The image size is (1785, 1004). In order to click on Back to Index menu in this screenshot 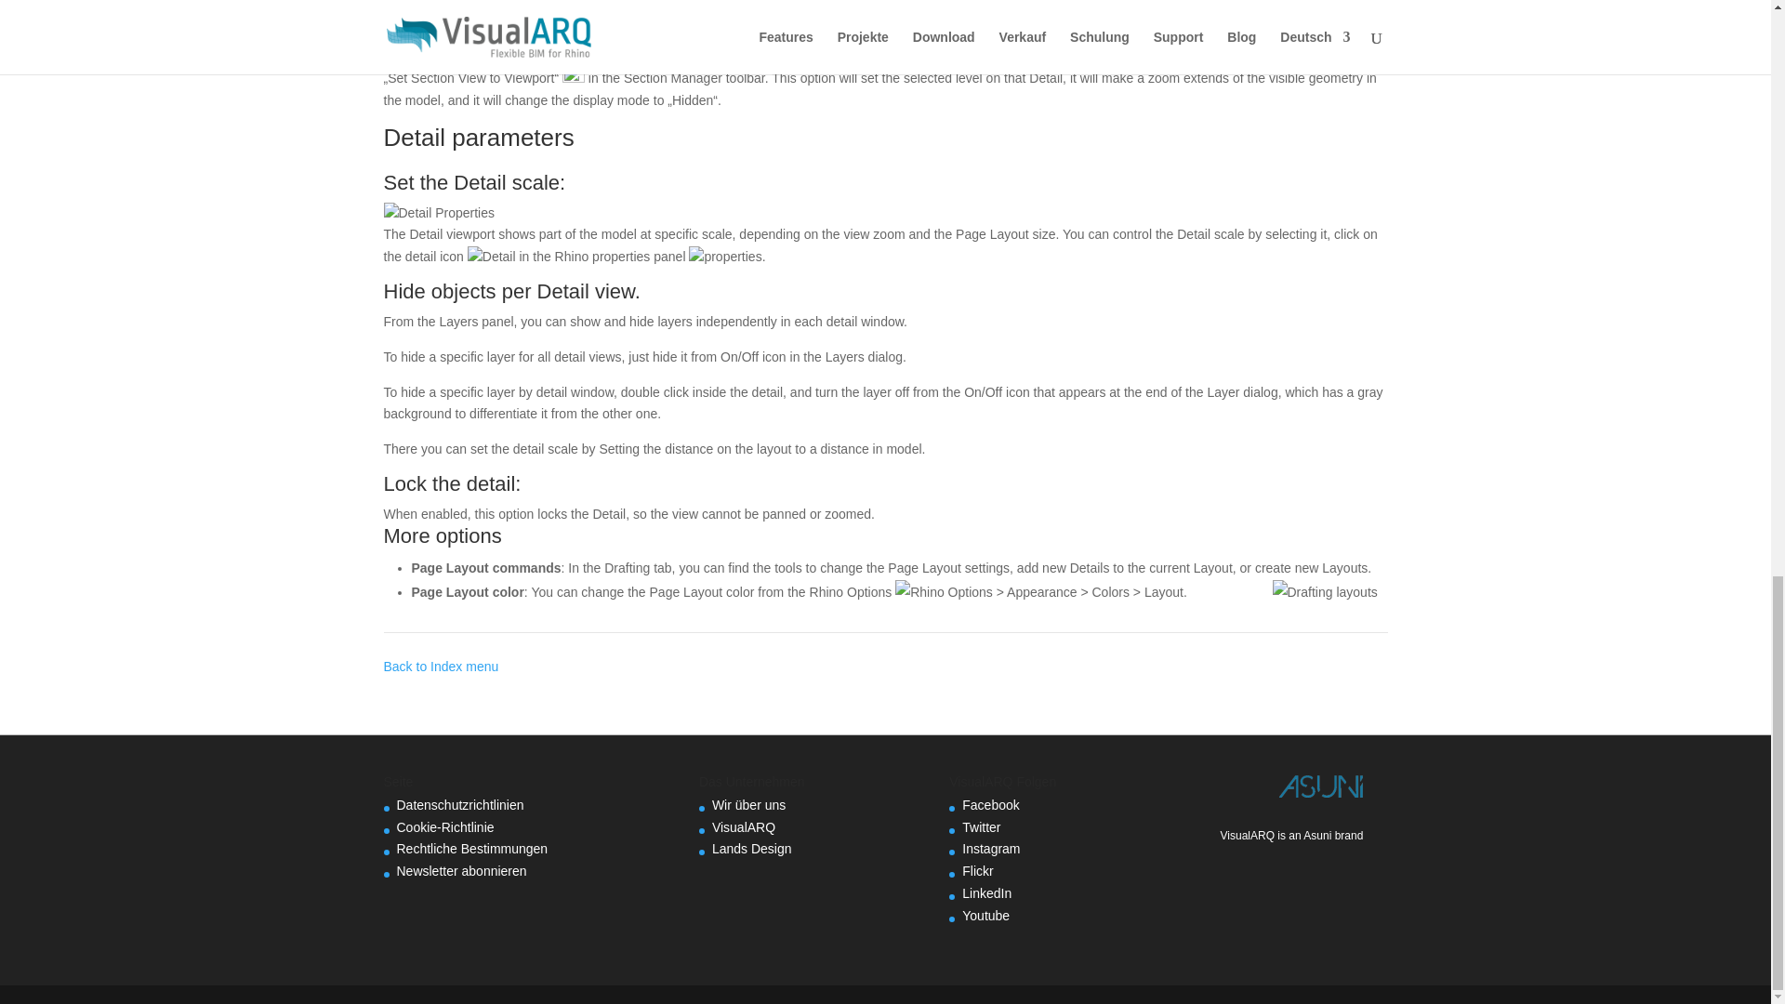, I will do `click(441, 666)`.